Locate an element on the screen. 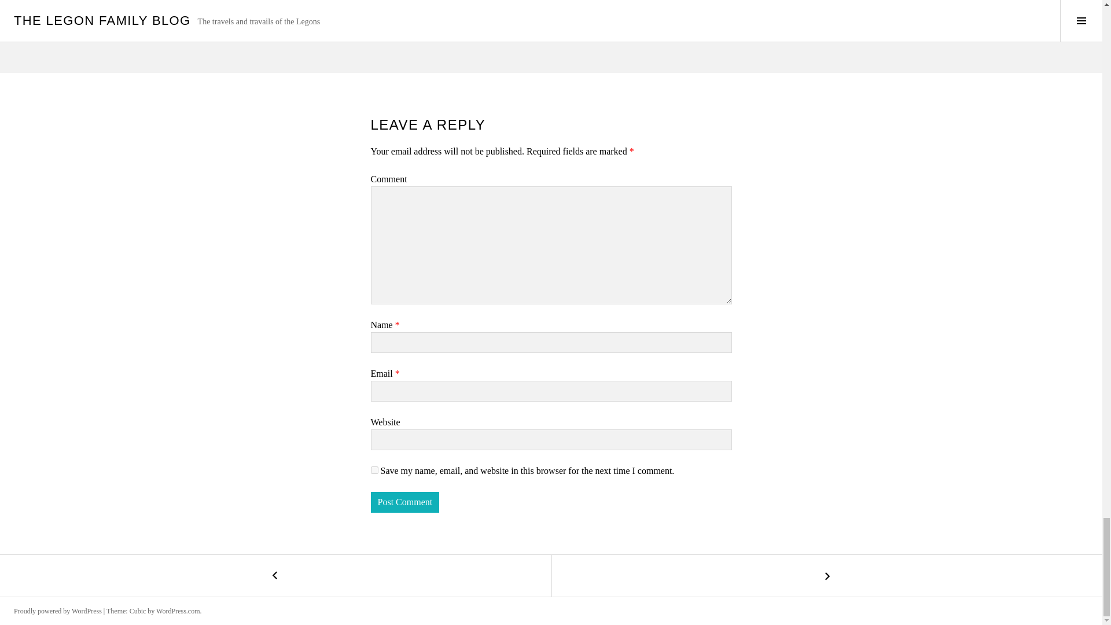   Day 3: Into Jordan is located at coordinates (275, 576).